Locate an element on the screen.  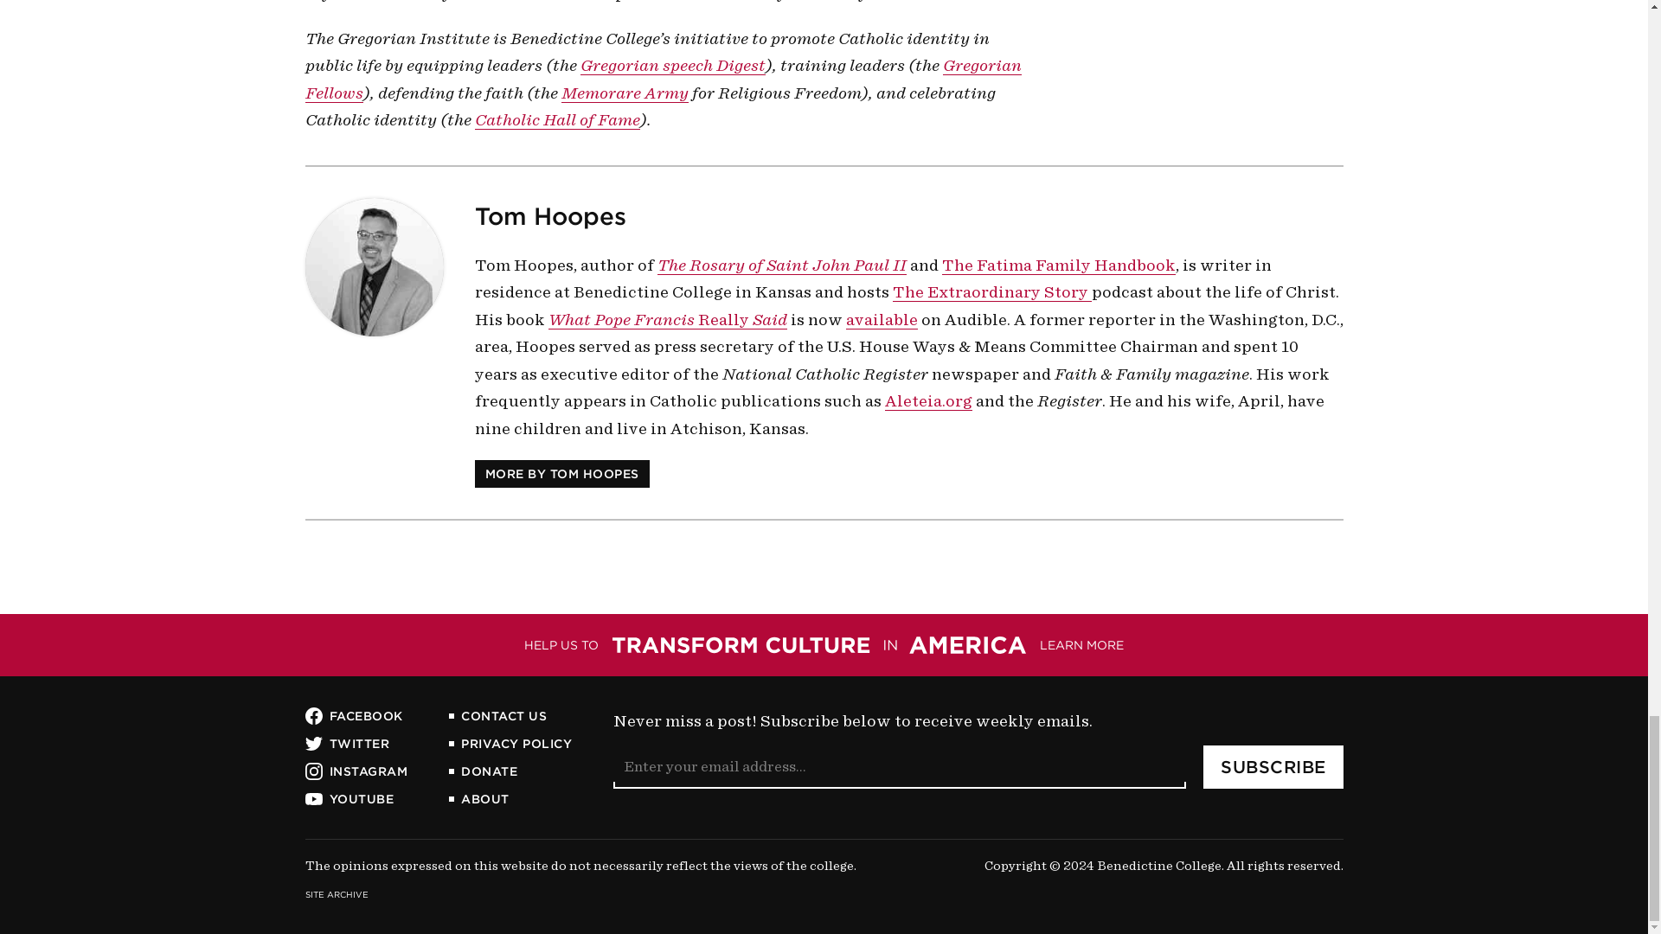
Memorare Army is located at coordinates (624, 92).